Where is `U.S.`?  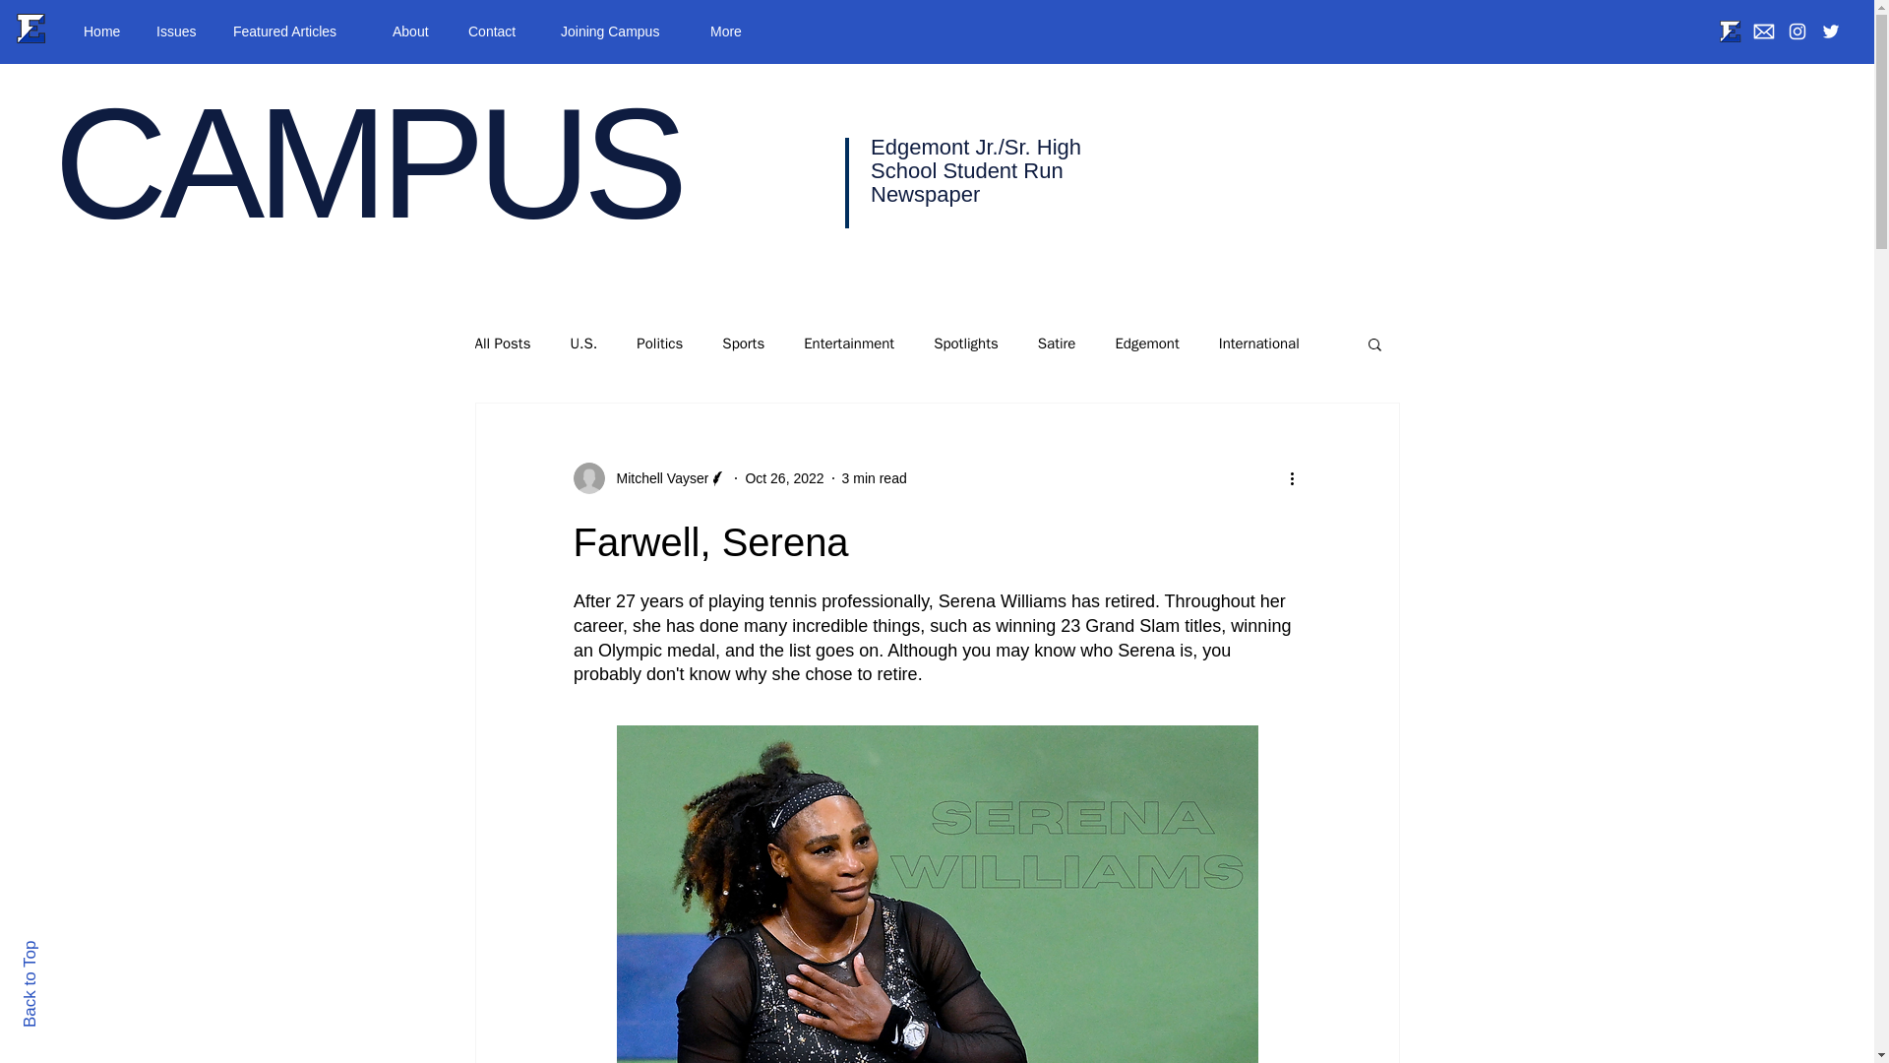 U.S. is located at coordinates (582, 344).